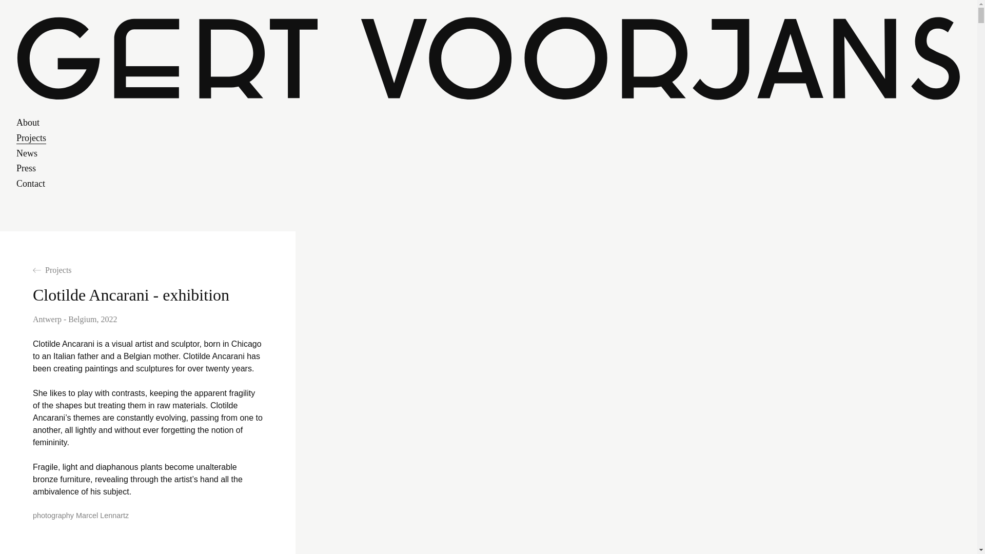 This screenshot has height=554, width=985. Describe the element at coordinates (27, 153) in the screenshot. I see `News` at that location.